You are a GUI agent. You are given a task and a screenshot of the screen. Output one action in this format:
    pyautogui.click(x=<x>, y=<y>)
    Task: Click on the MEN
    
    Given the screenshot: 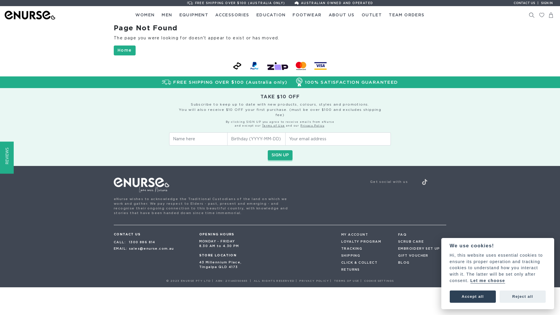 What is the action you would take?
    pyautogui.click(x=167, y=15)
    